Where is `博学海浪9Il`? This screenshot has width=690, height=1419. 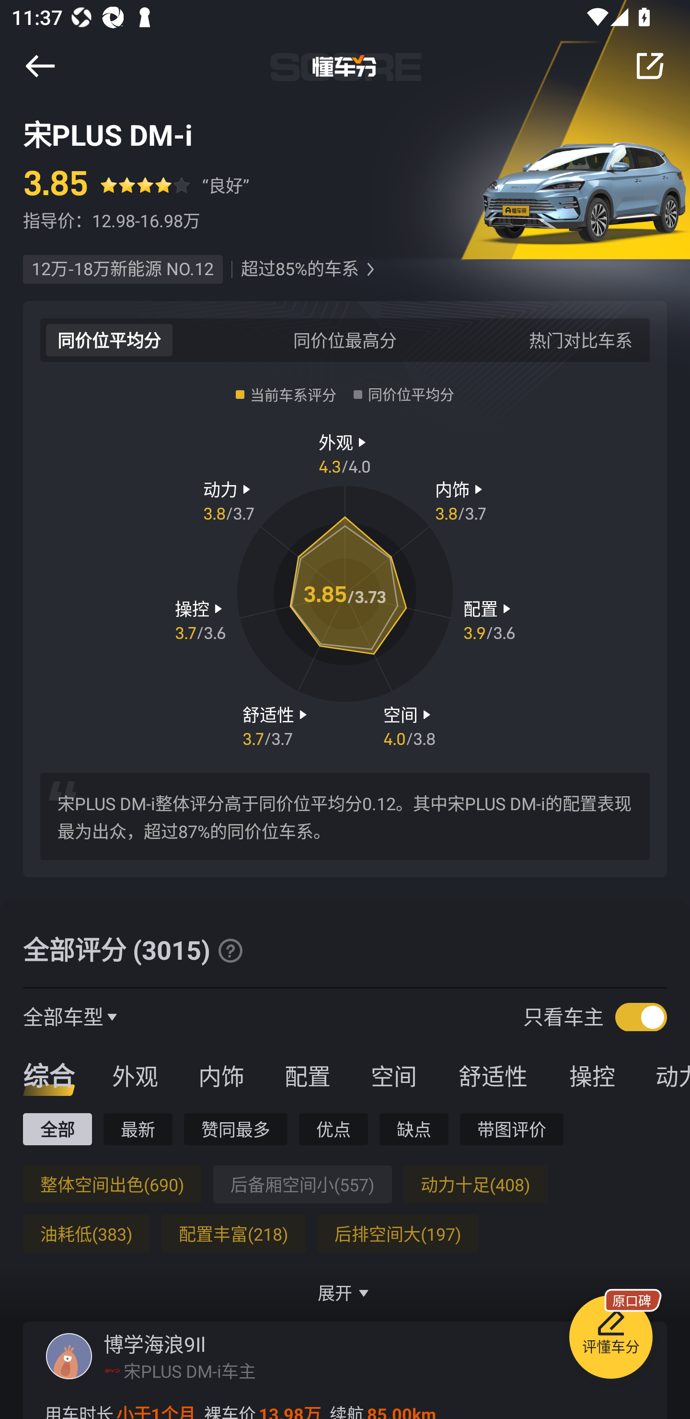
博学海浪9Il is located at coordinates (154, 1344).